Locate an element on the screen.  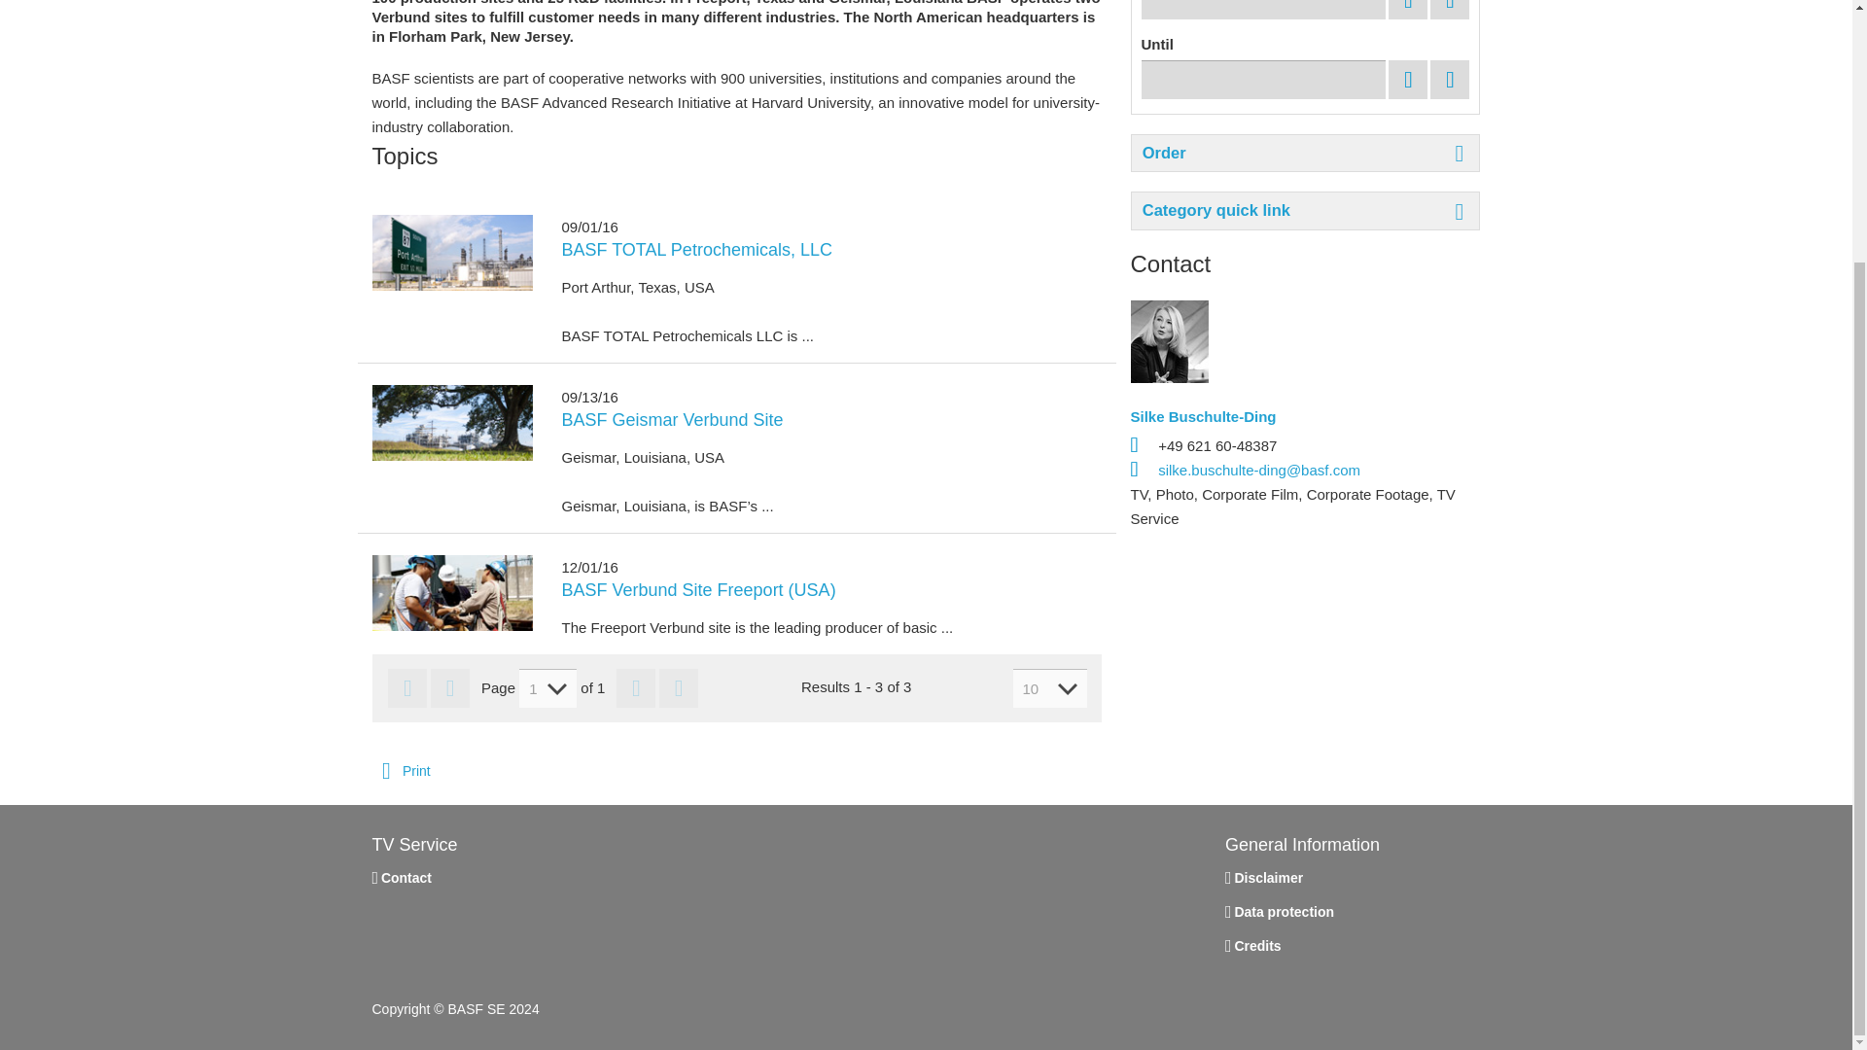
previous page is located at coordinates (450, 687).